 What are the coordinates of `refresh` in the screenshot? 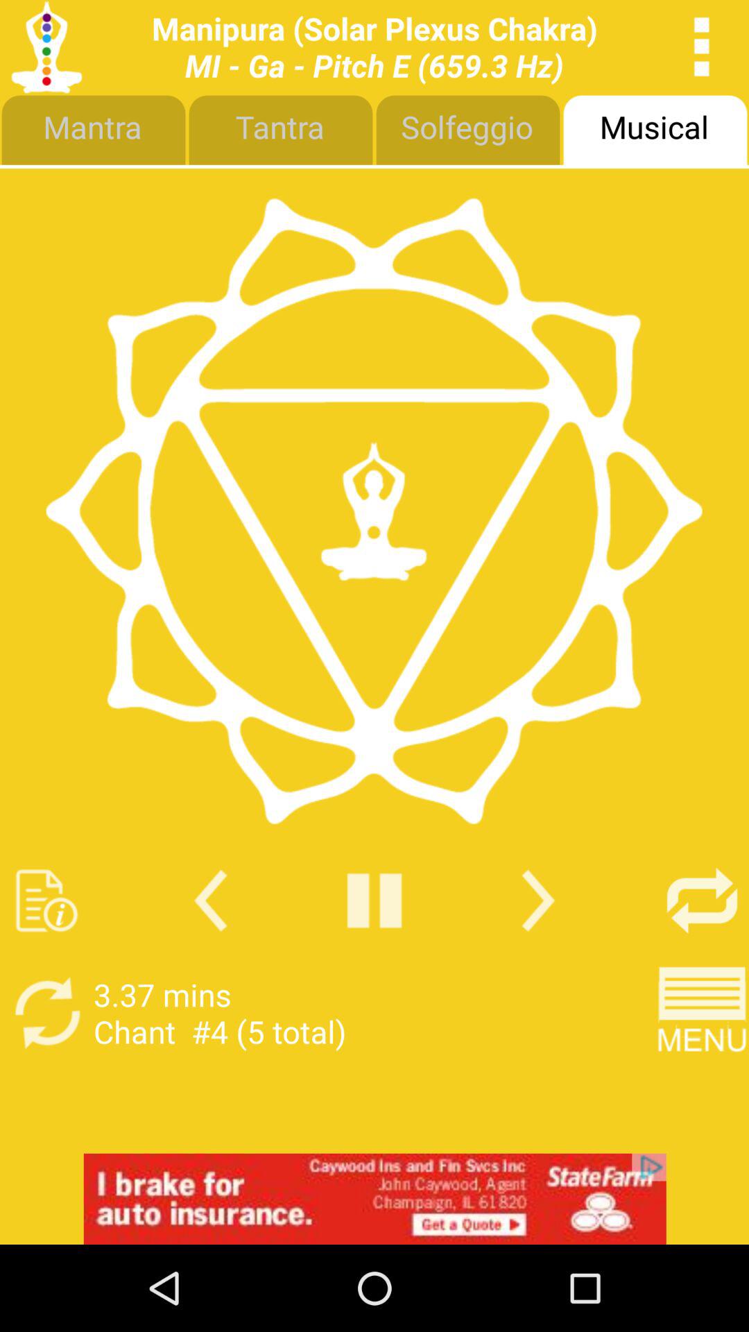 It's located at (47, 1013).